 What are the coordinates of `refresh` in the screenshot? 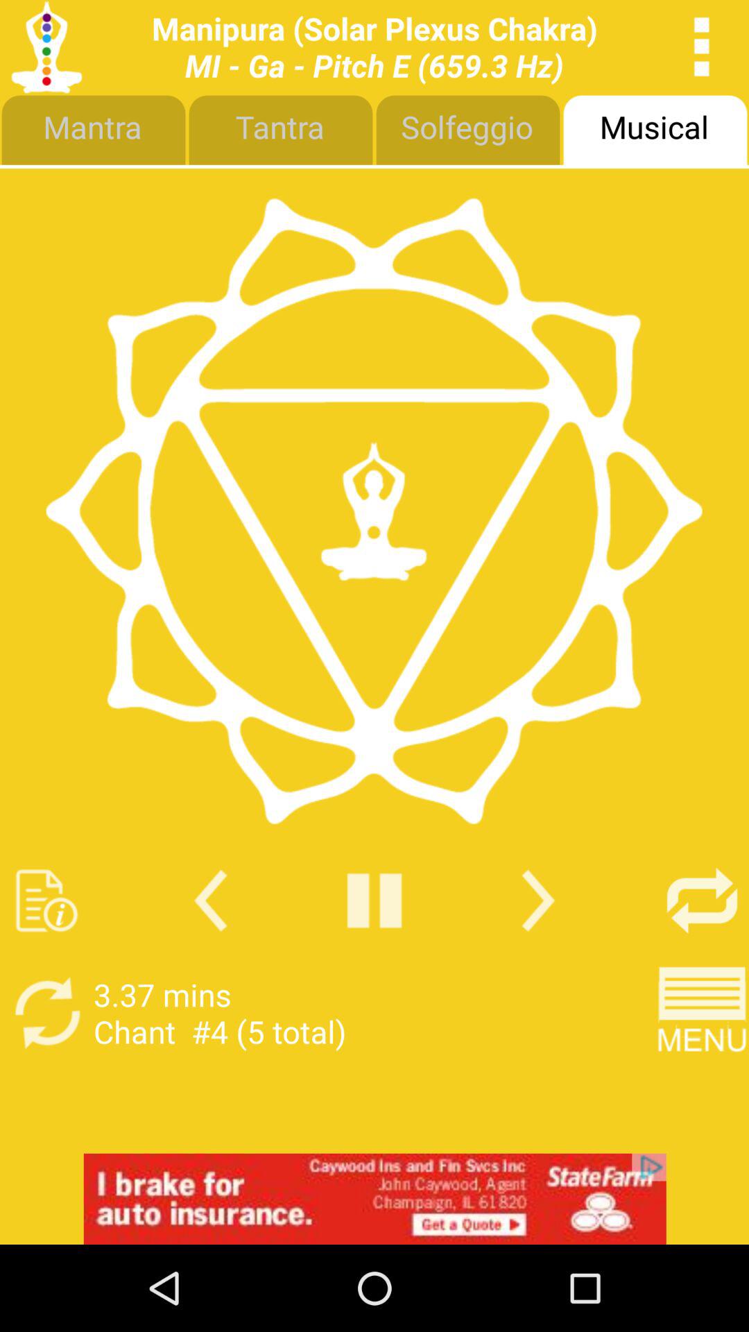 It's located at (47, 1013).